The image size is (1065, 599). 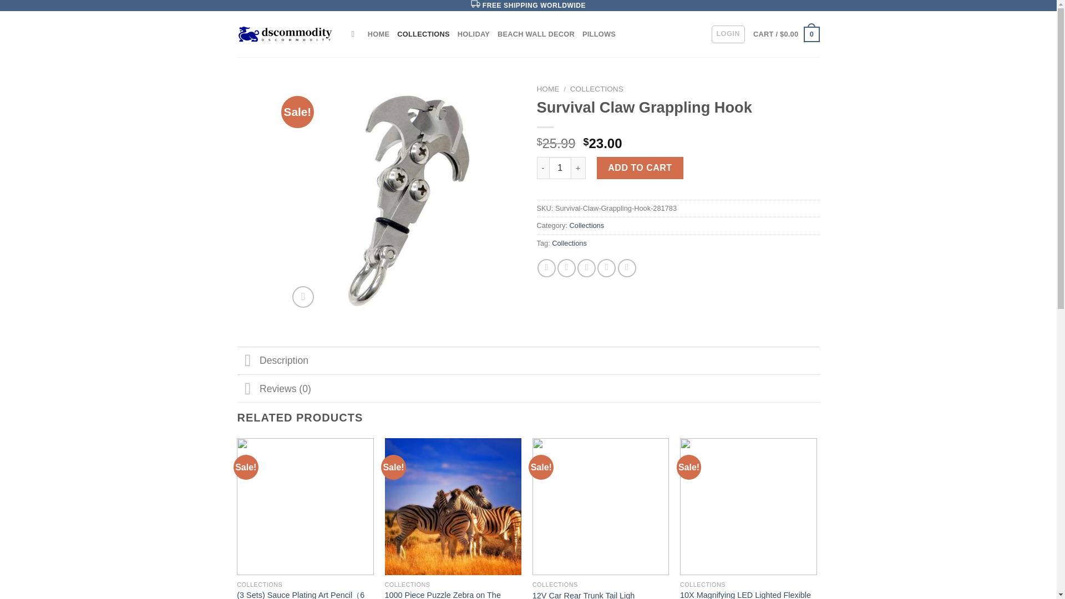 What do you see at coordinates (640, 167) in the screenshot?
I see `ADD TO CART` at bounding box center [640, 167].